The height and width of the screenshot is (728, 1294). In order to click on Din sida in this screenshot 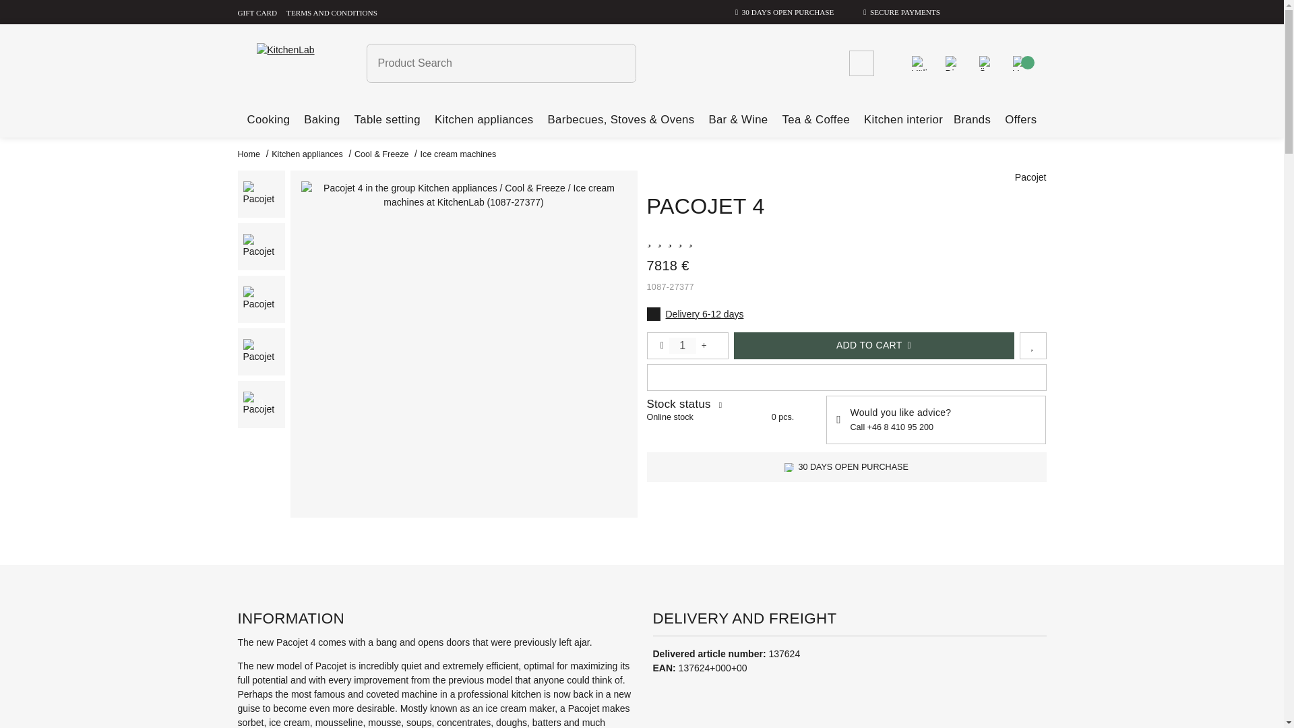, I will do `click(952, 62)`.